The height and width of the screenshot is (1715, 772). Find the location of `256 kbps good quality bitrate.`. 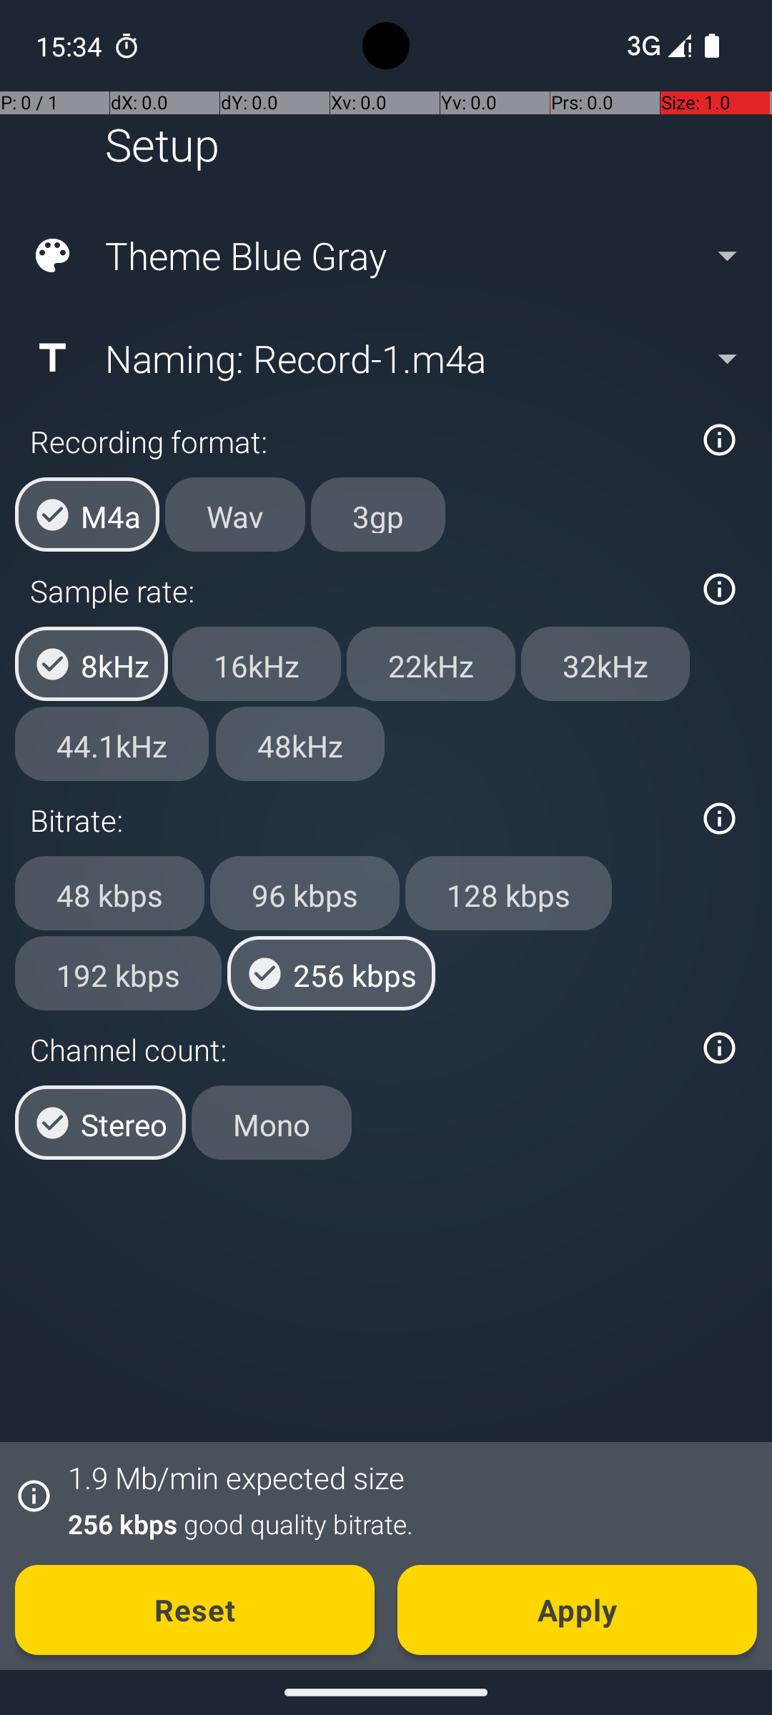

256 kbps good quality bitrate. is located at coordinates (405, 1523).